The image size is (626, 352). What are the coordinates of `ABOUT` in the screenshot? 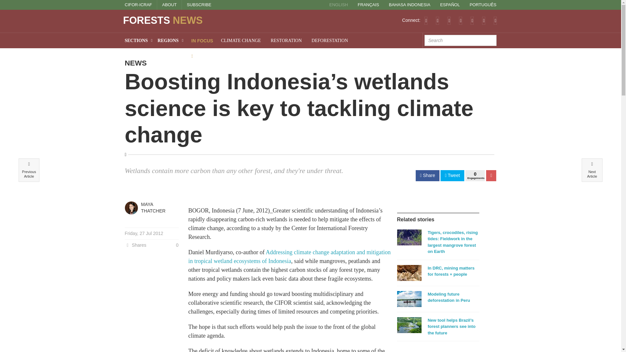 It's located at (169, 5).